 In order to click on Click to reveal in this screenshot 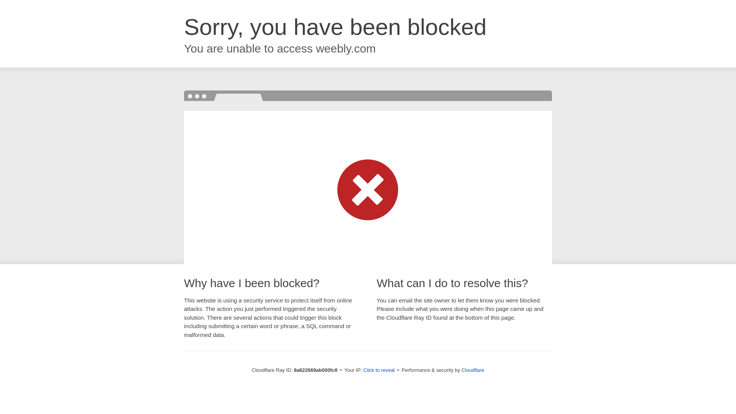, I will do `click(379, 370)`.